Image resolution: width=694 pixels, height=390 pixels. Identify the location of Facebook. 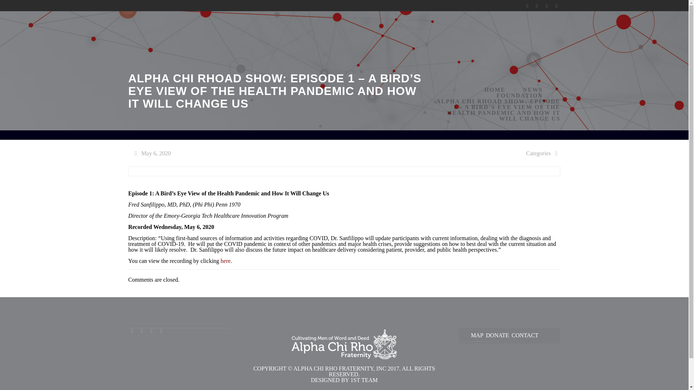
(527, 5).